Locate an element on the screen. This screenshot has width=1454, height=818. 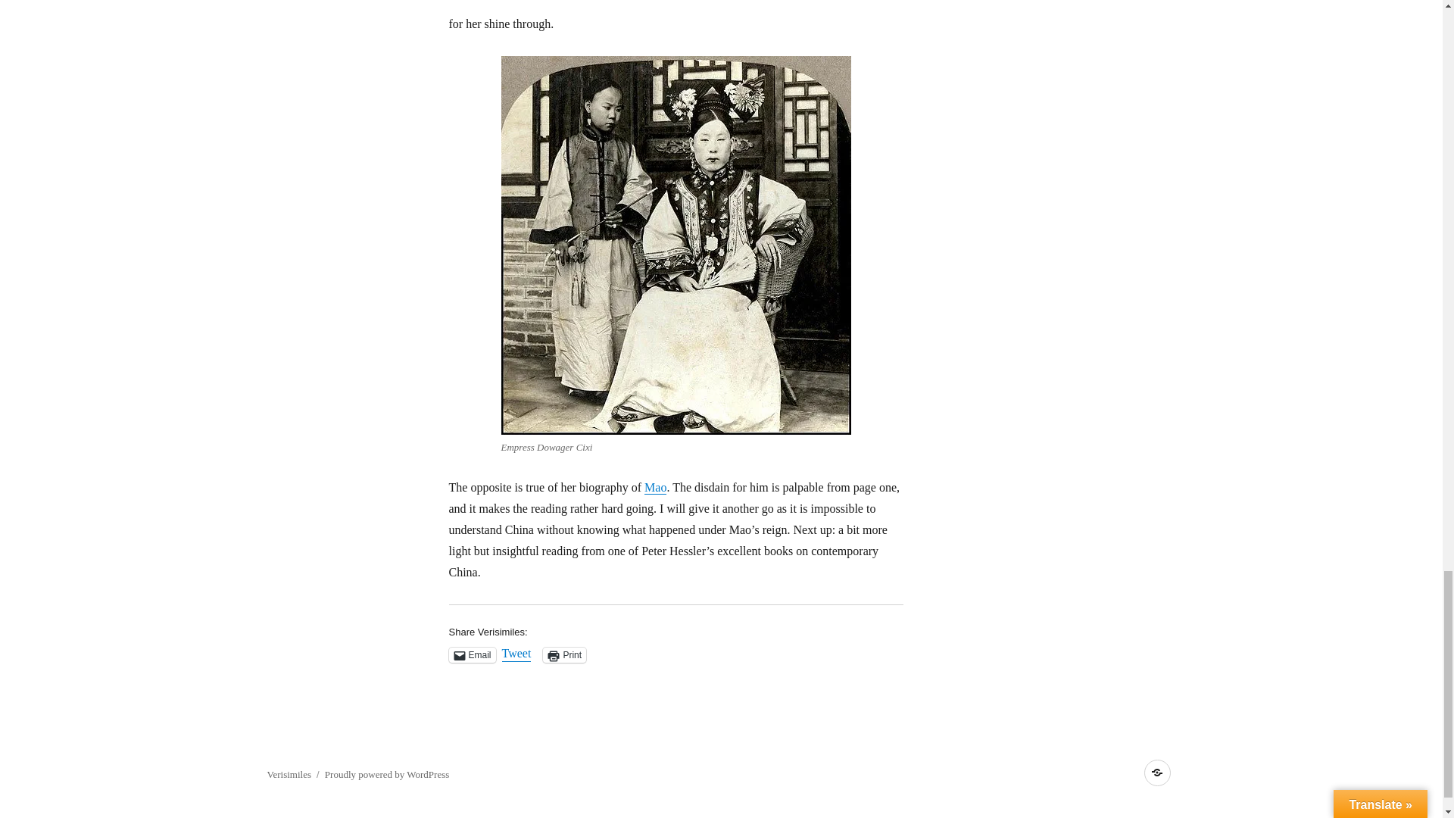
Click to print is located at coordinates (563, 654).